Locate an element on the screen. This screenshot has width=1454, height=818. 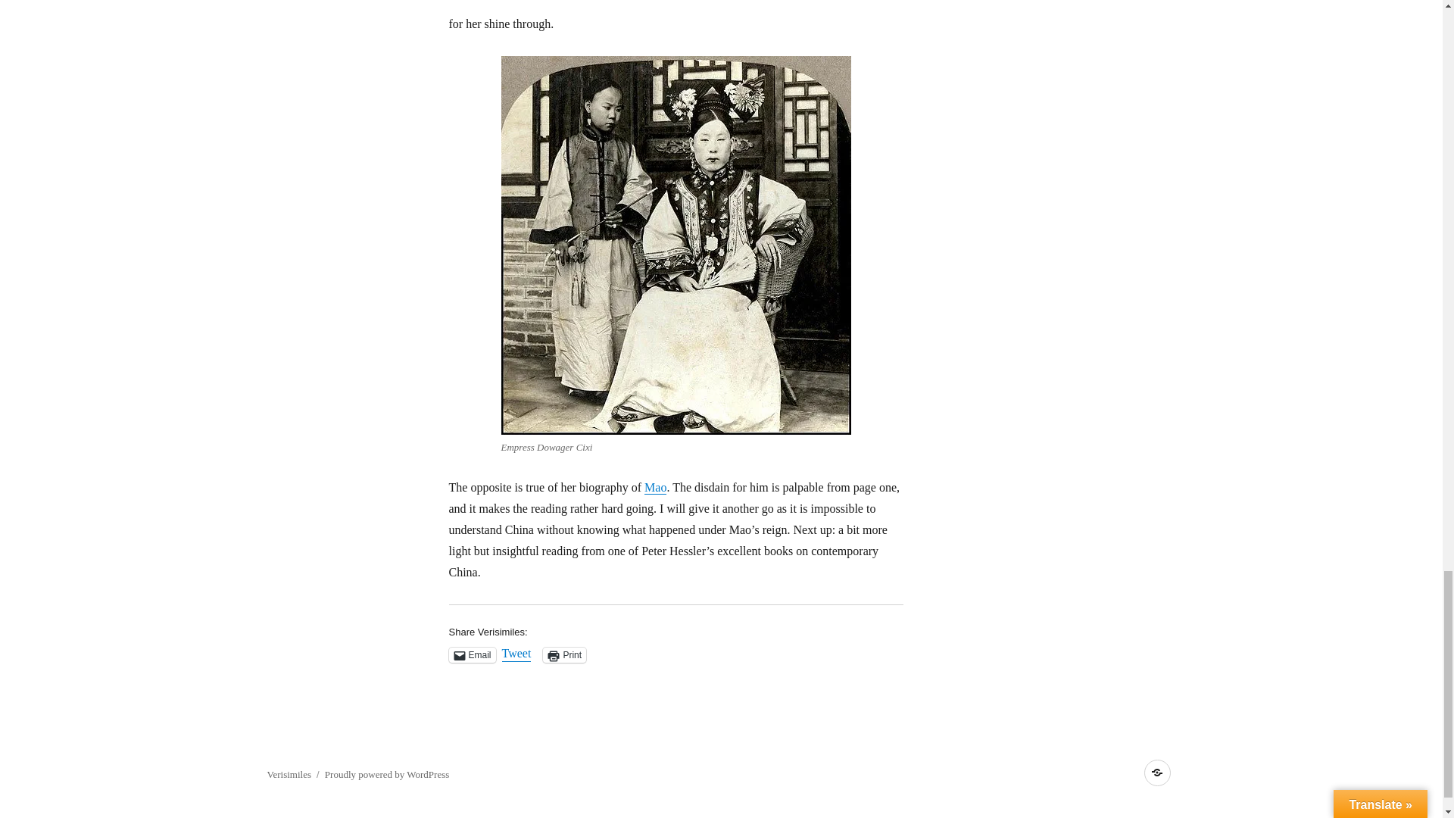
Click to print is located at coordinates (563, 654).